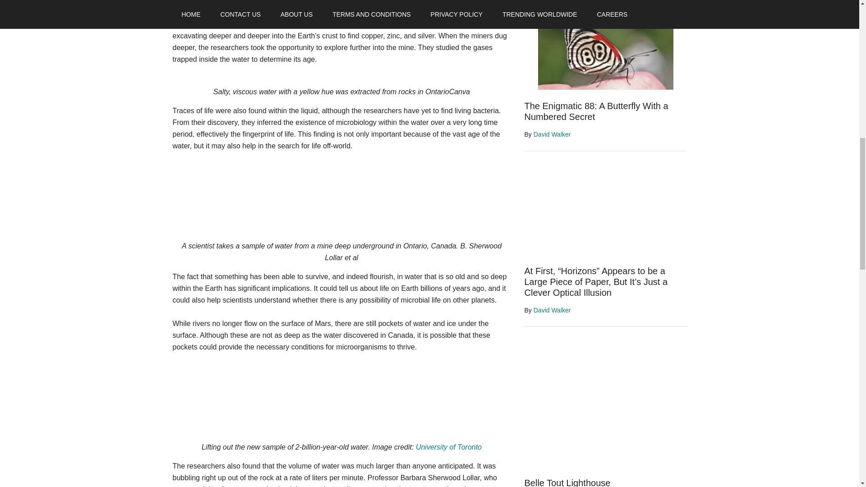  I want to click on University of Toronto, so click(448, 447).